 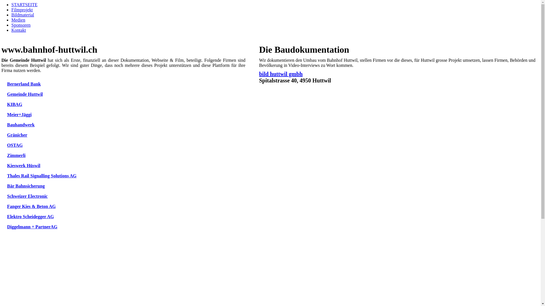 What do you see at coordinates (24, 5) in the screenshot?
I see `STARTSEITE` at bounding box center [24, 5].